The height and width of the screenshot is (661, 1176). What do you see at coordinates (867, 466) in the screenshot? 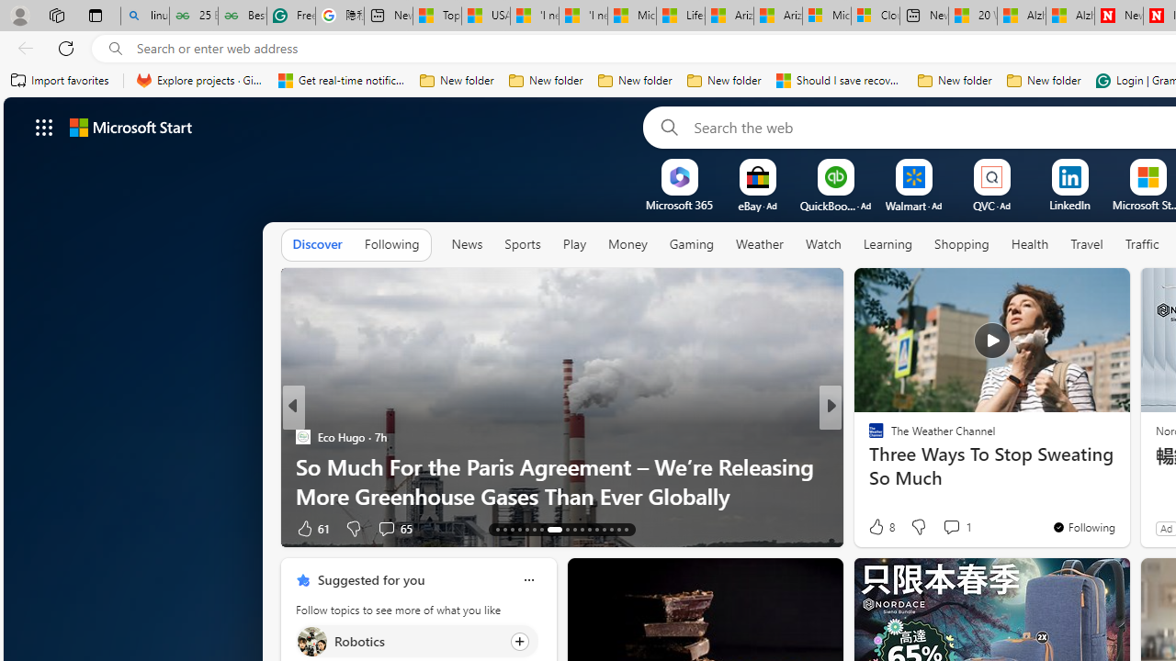
I see `Body Network` at bounding box center [867, 466].